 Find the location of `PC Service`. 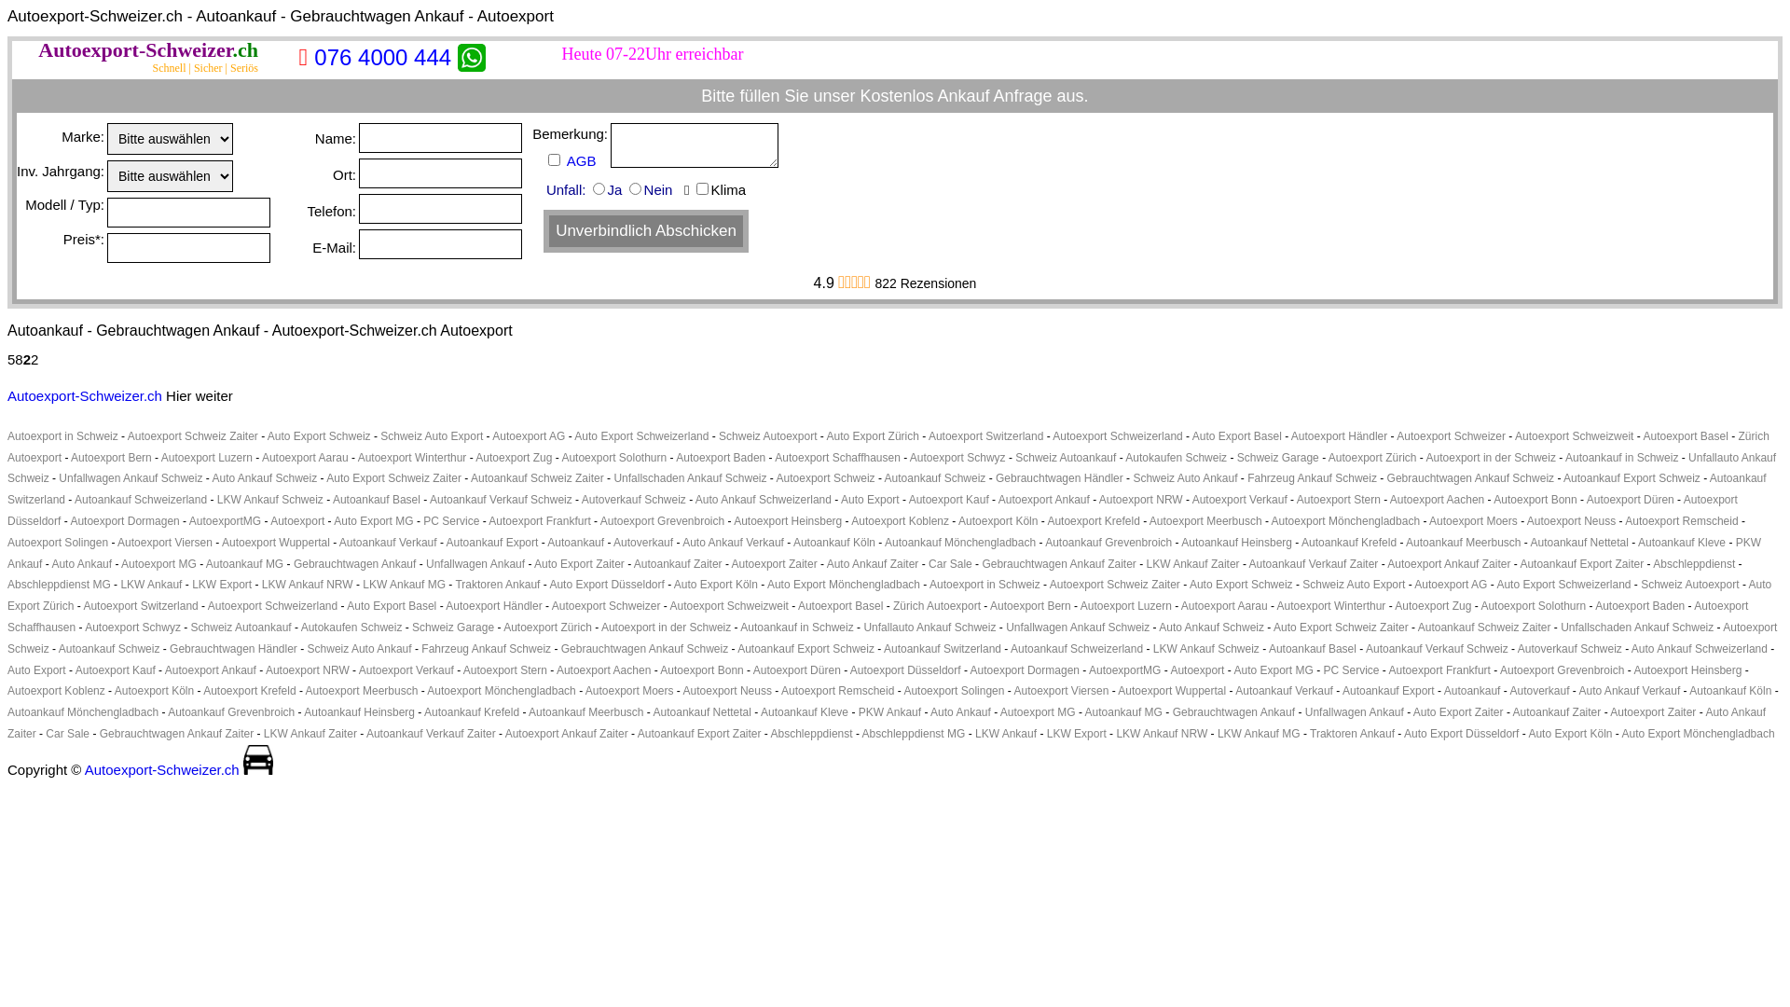

PC Service is located at coordinates (1352, 670).